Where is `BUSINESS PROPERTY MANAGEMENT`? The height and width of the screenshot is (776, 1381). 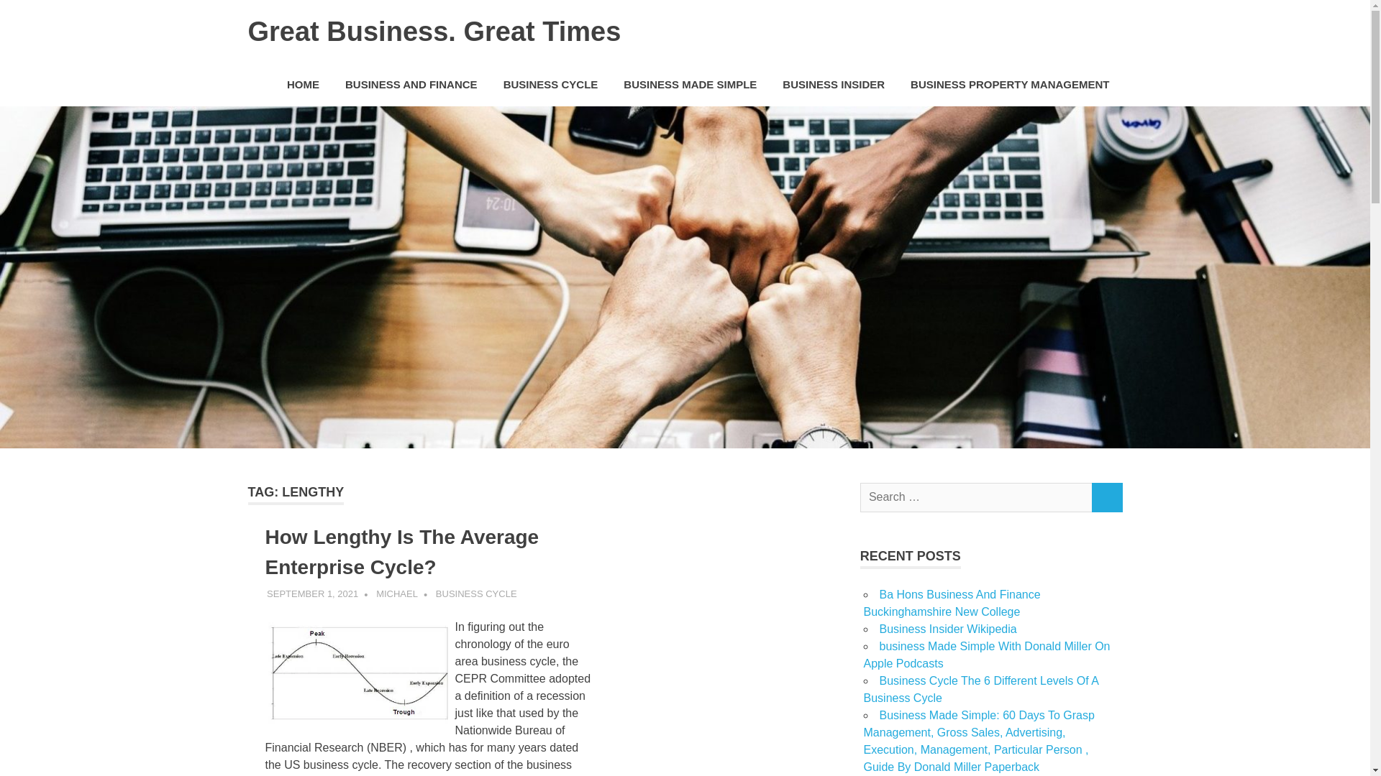 BUSINESS PROPERTY MANAGEMENT is located at coordinates (1010, 85).